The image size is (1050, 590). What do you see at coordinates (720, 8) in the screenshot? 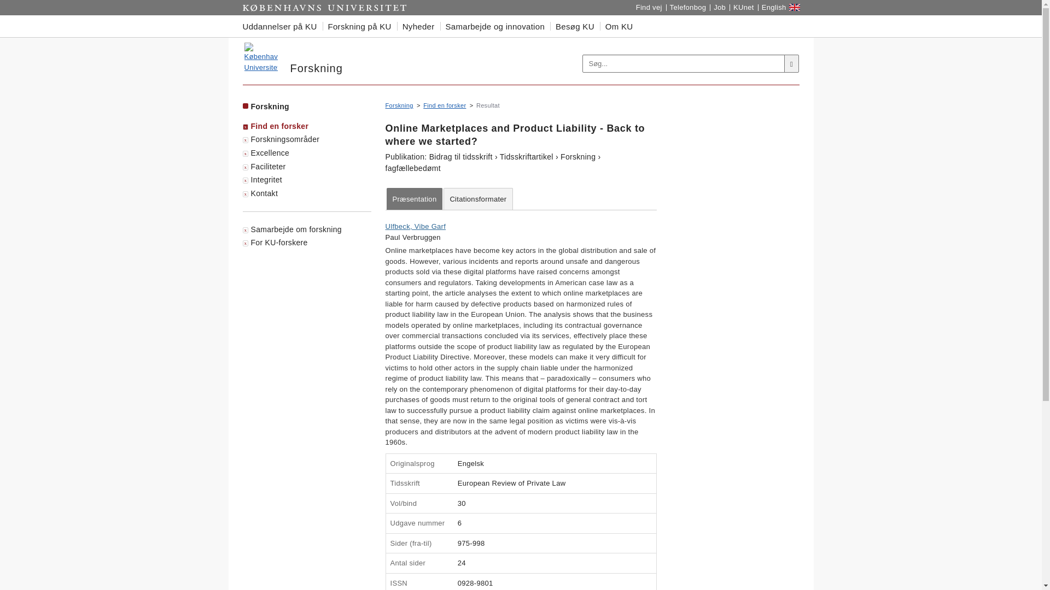
I see `Job` at bounding box center [720, 8].